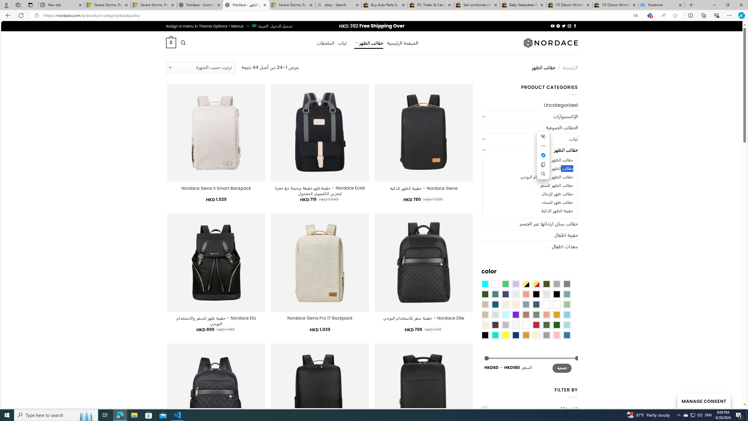 The width and height of the screenshot is (748, 421). What do you see at coordinates (320, 318) in the screenshot?
I see `Nordace Siena Pro 17 Backpack` at bounding box center [320, 318].